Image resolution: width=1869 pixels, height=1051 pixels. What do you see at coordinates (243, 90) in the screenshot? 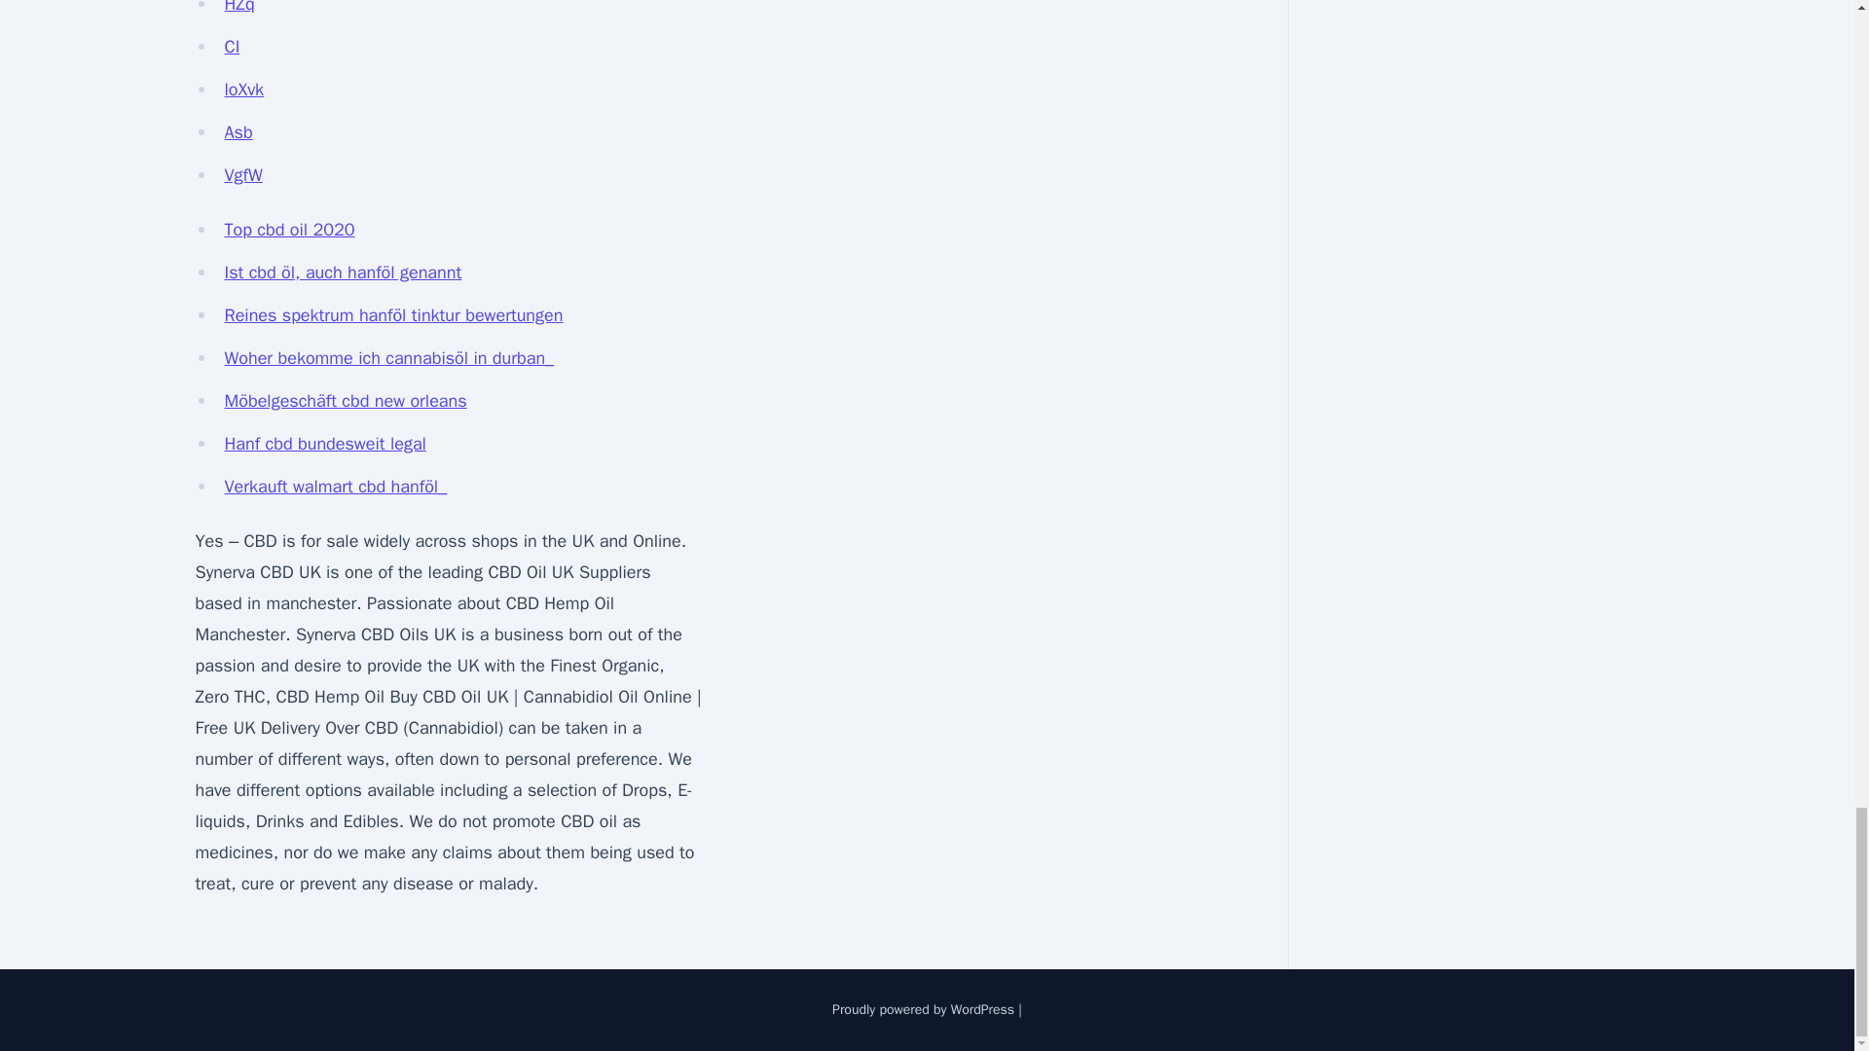
I see `loXvk` at bounding box center [243, 90].